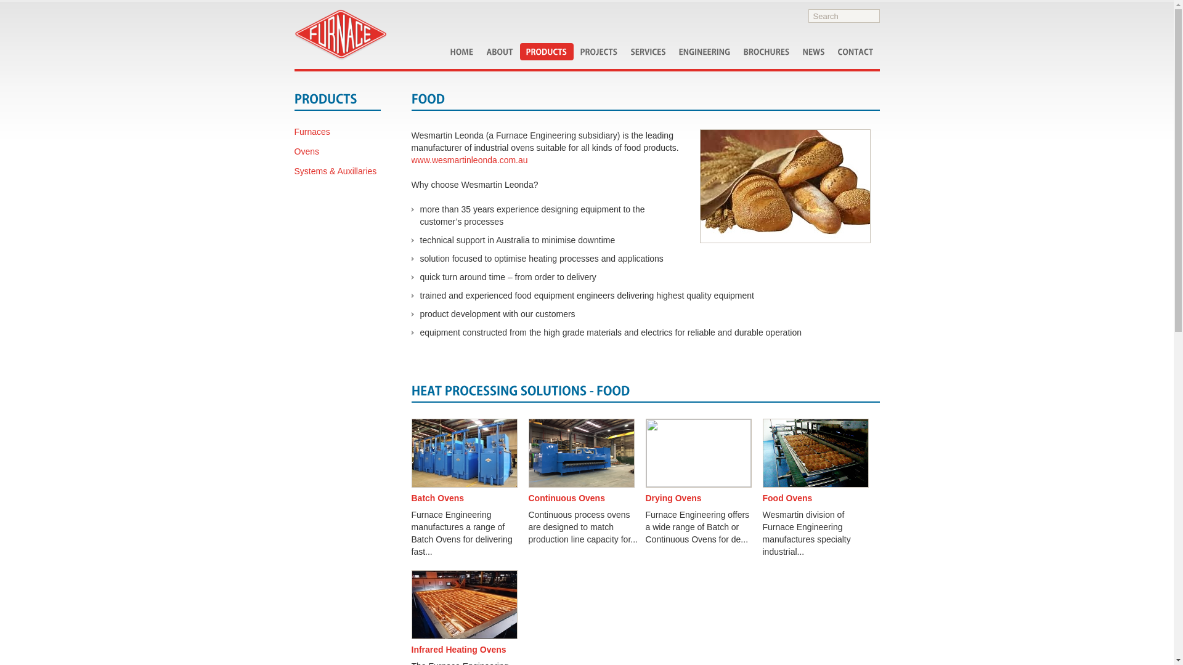  What do you see at coordinates (818, 462) in the screenshot?
I see `Food Ovens` at bounding box center [818, 462].